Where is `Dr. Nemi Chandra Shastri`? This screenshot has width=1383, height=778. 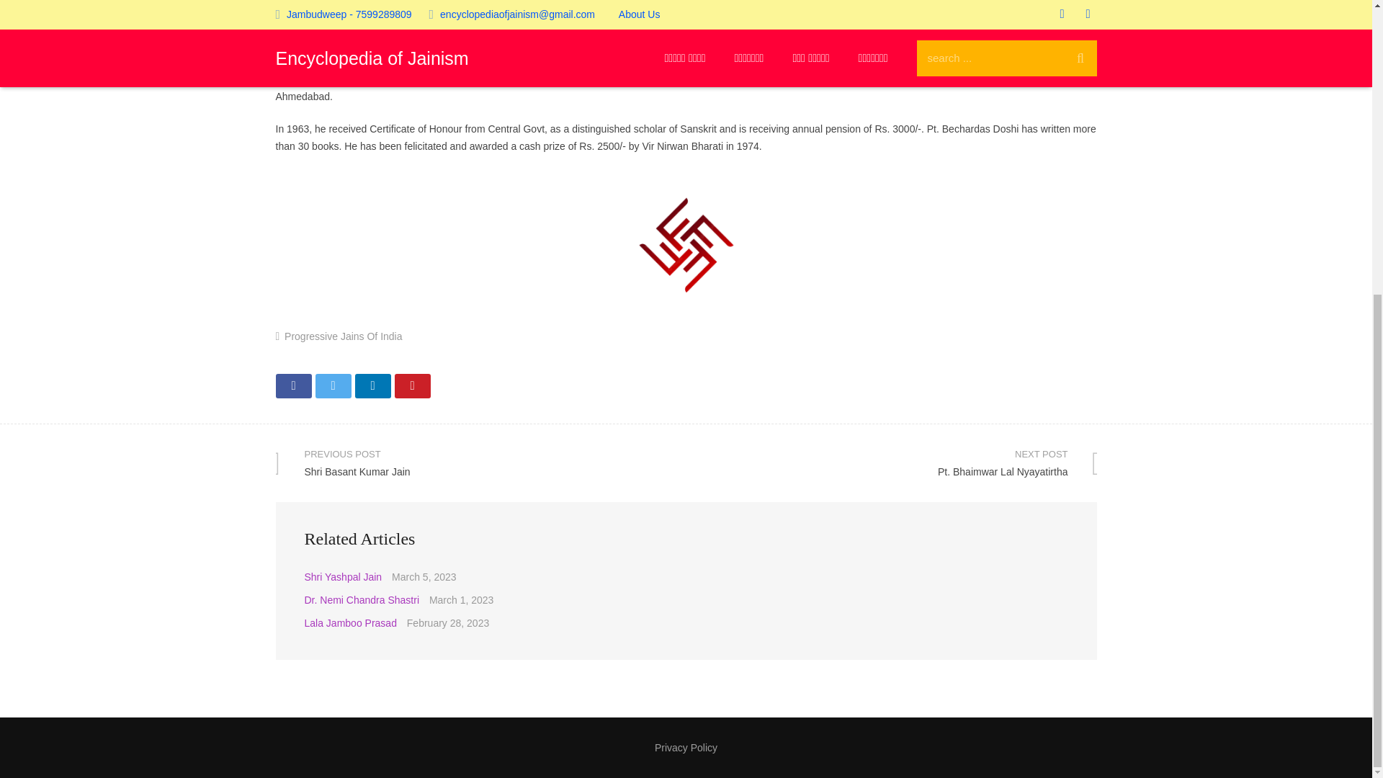
Dr. Nemi Chandra Shastri is located at coordinates (412, 386).